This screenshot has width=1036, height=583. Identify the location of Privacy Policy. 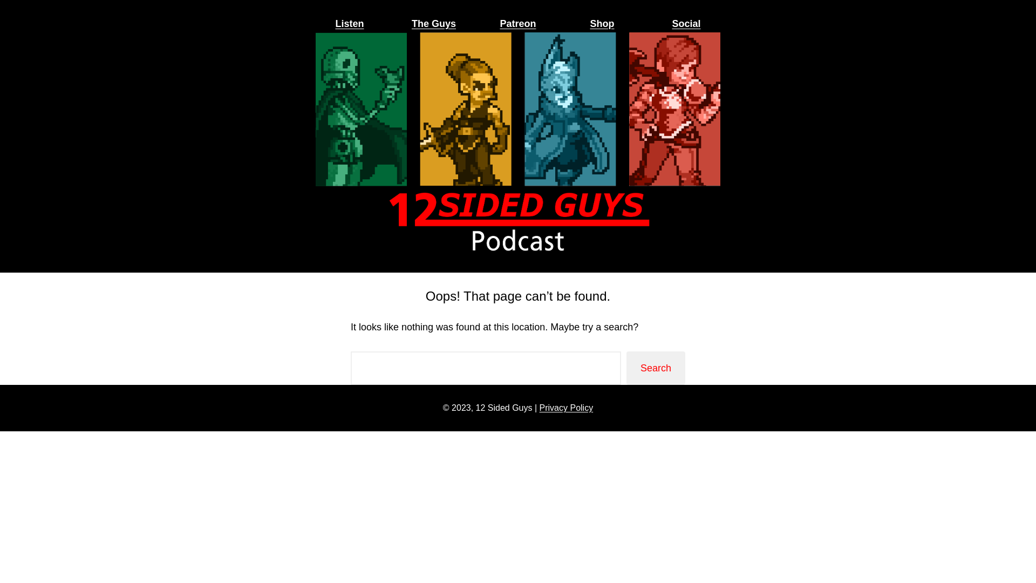
(567, 408).